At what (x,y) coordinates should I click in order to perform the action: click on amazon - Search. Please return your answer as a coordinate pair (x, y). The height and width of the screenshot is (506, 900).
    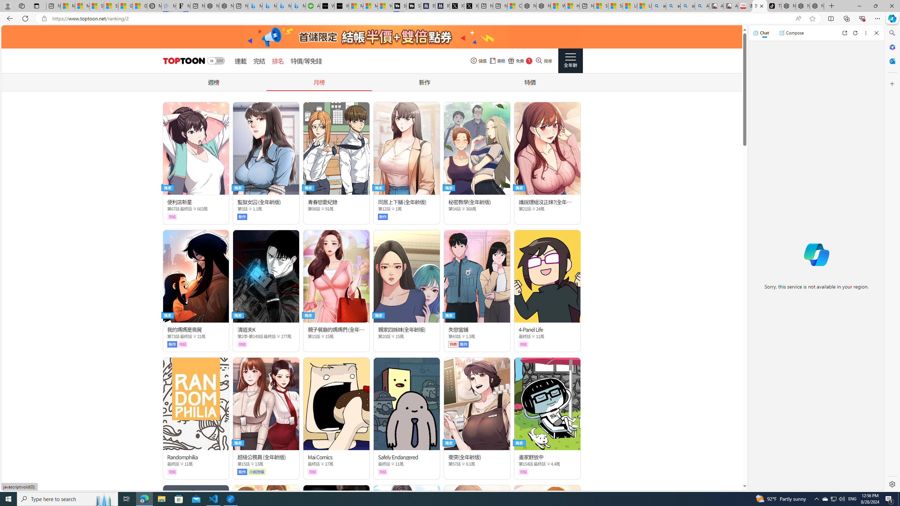
    Looking at the image, I should click on (673, 6).